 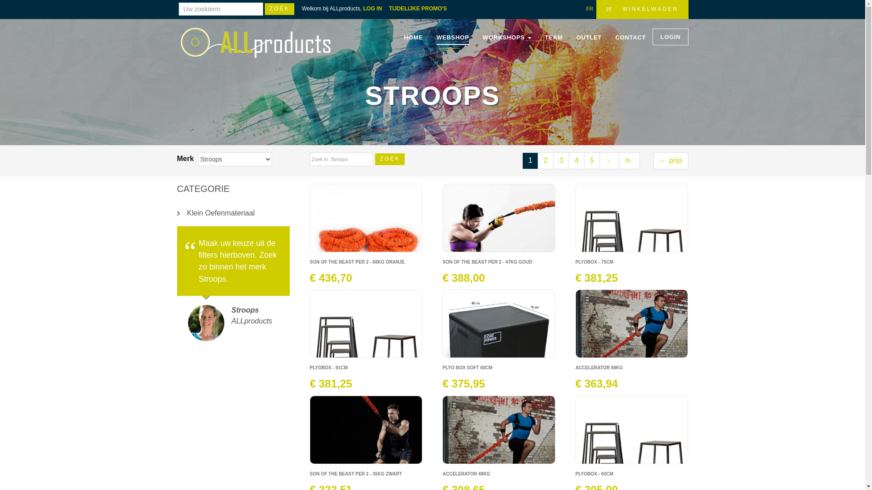 What do you see at coordinates (589, 38) in the screenshot?
I see `OUTLET` at bounding box center [589, 38].